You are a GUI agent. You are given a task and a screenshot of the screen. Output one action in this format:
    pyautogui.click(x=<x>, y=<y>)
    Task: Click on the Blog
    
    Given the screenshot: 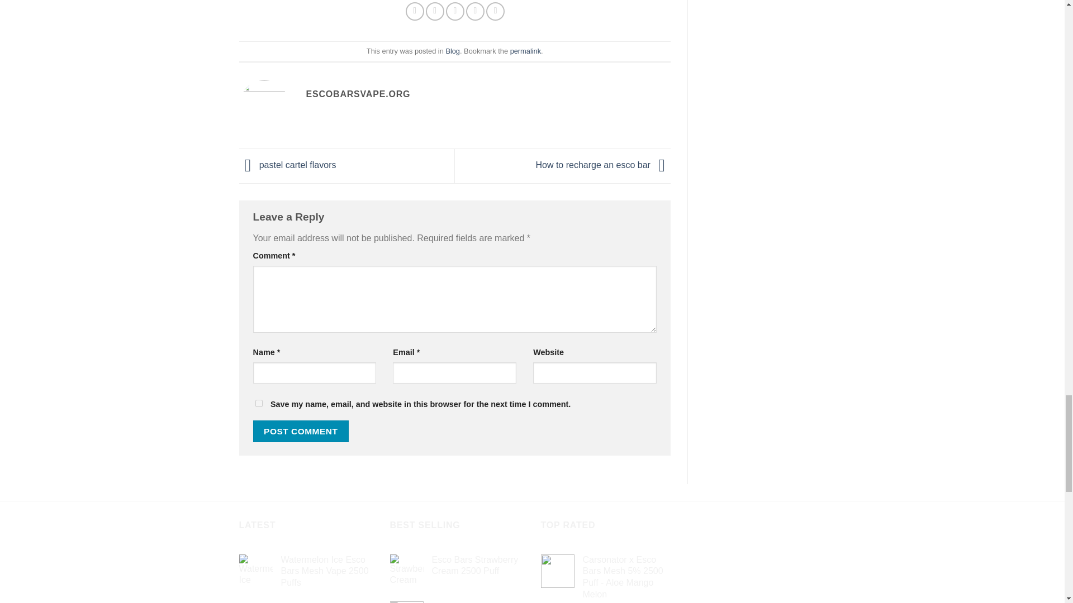 What is the action you would take?
    pyautogui.click(x=453, y=51)
    